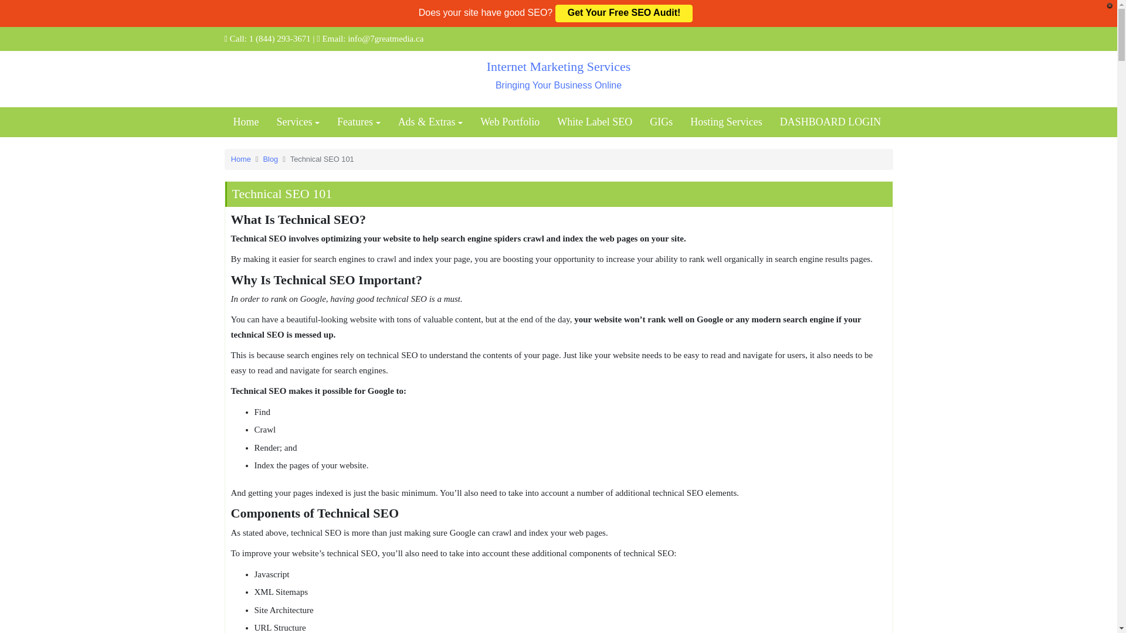 Image resolution: width=1126 pixels, height=633 pixels. Describe the element at coordinates (246, 122) in the screenshot. I see `White Label SEO` at that location.